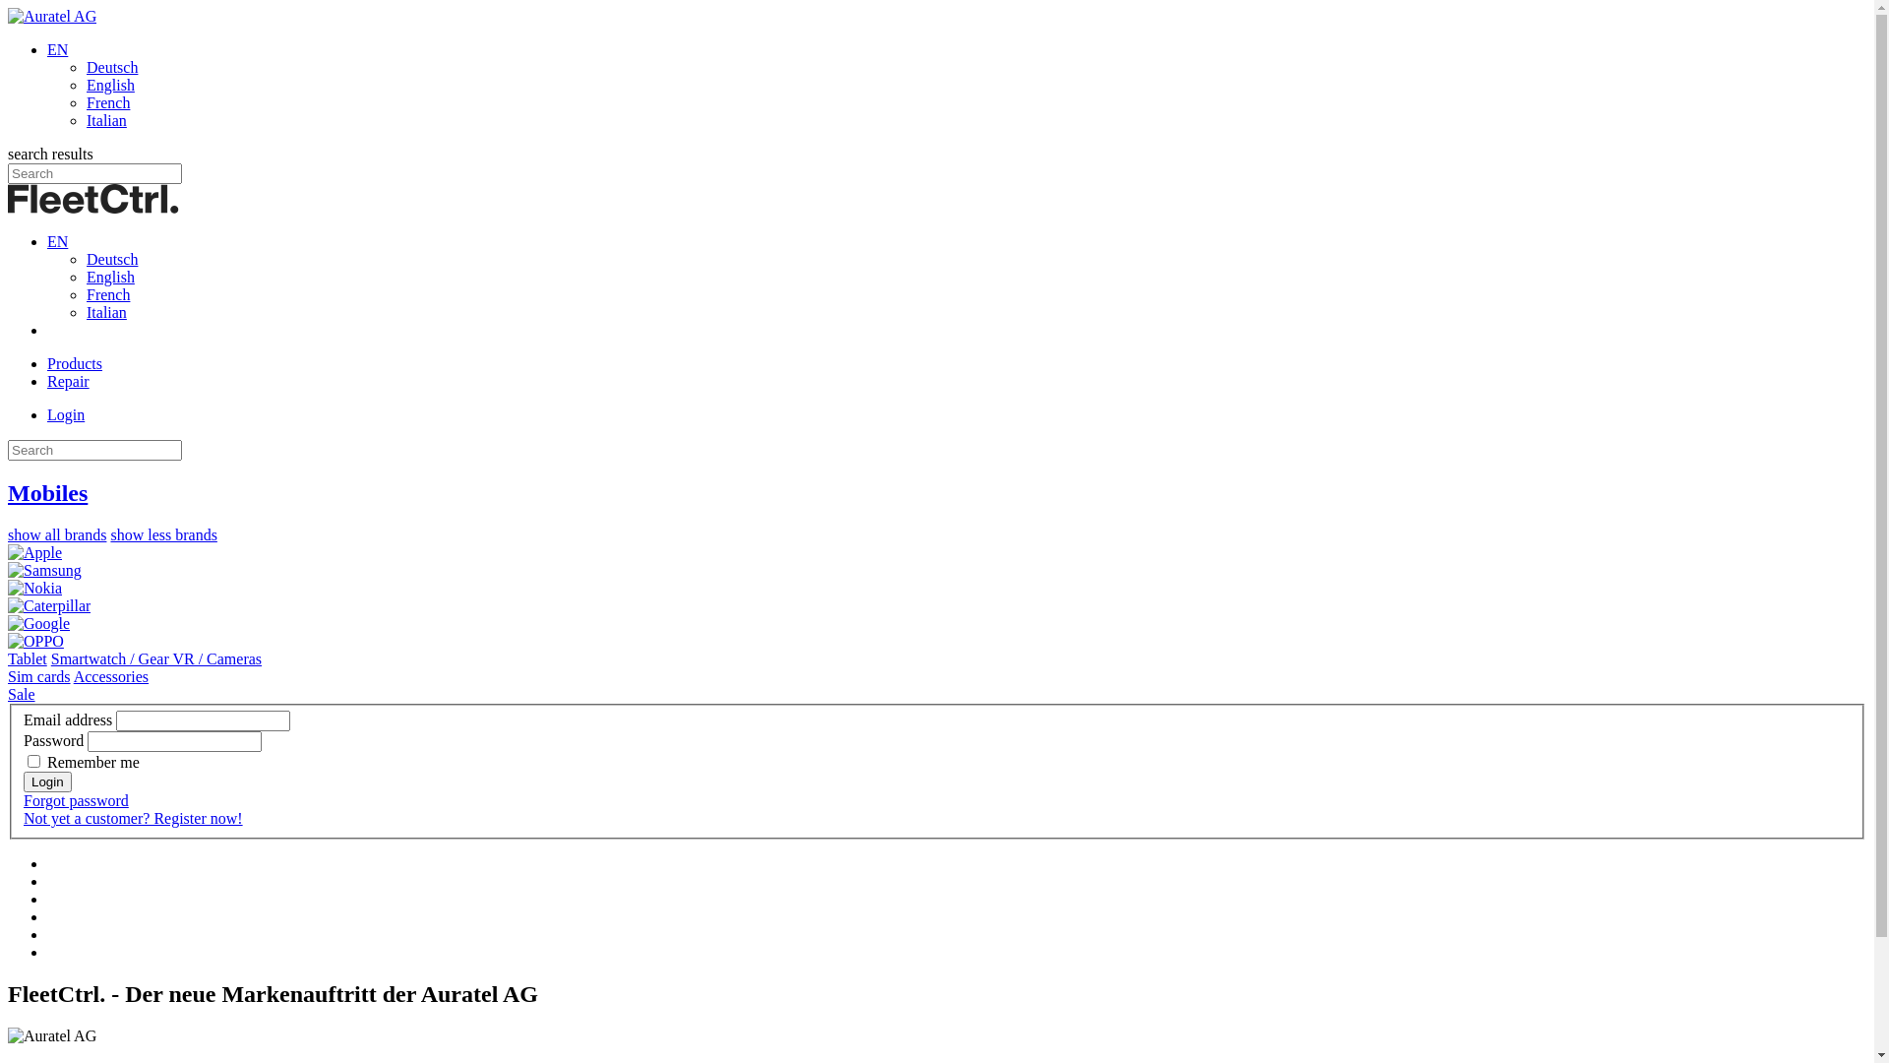 This screenshot has width=1889, height=1063. What do you see at coordinates (93, 199) in the screenshot?
I see `Auratel AG` at bounding box center [93, 199].